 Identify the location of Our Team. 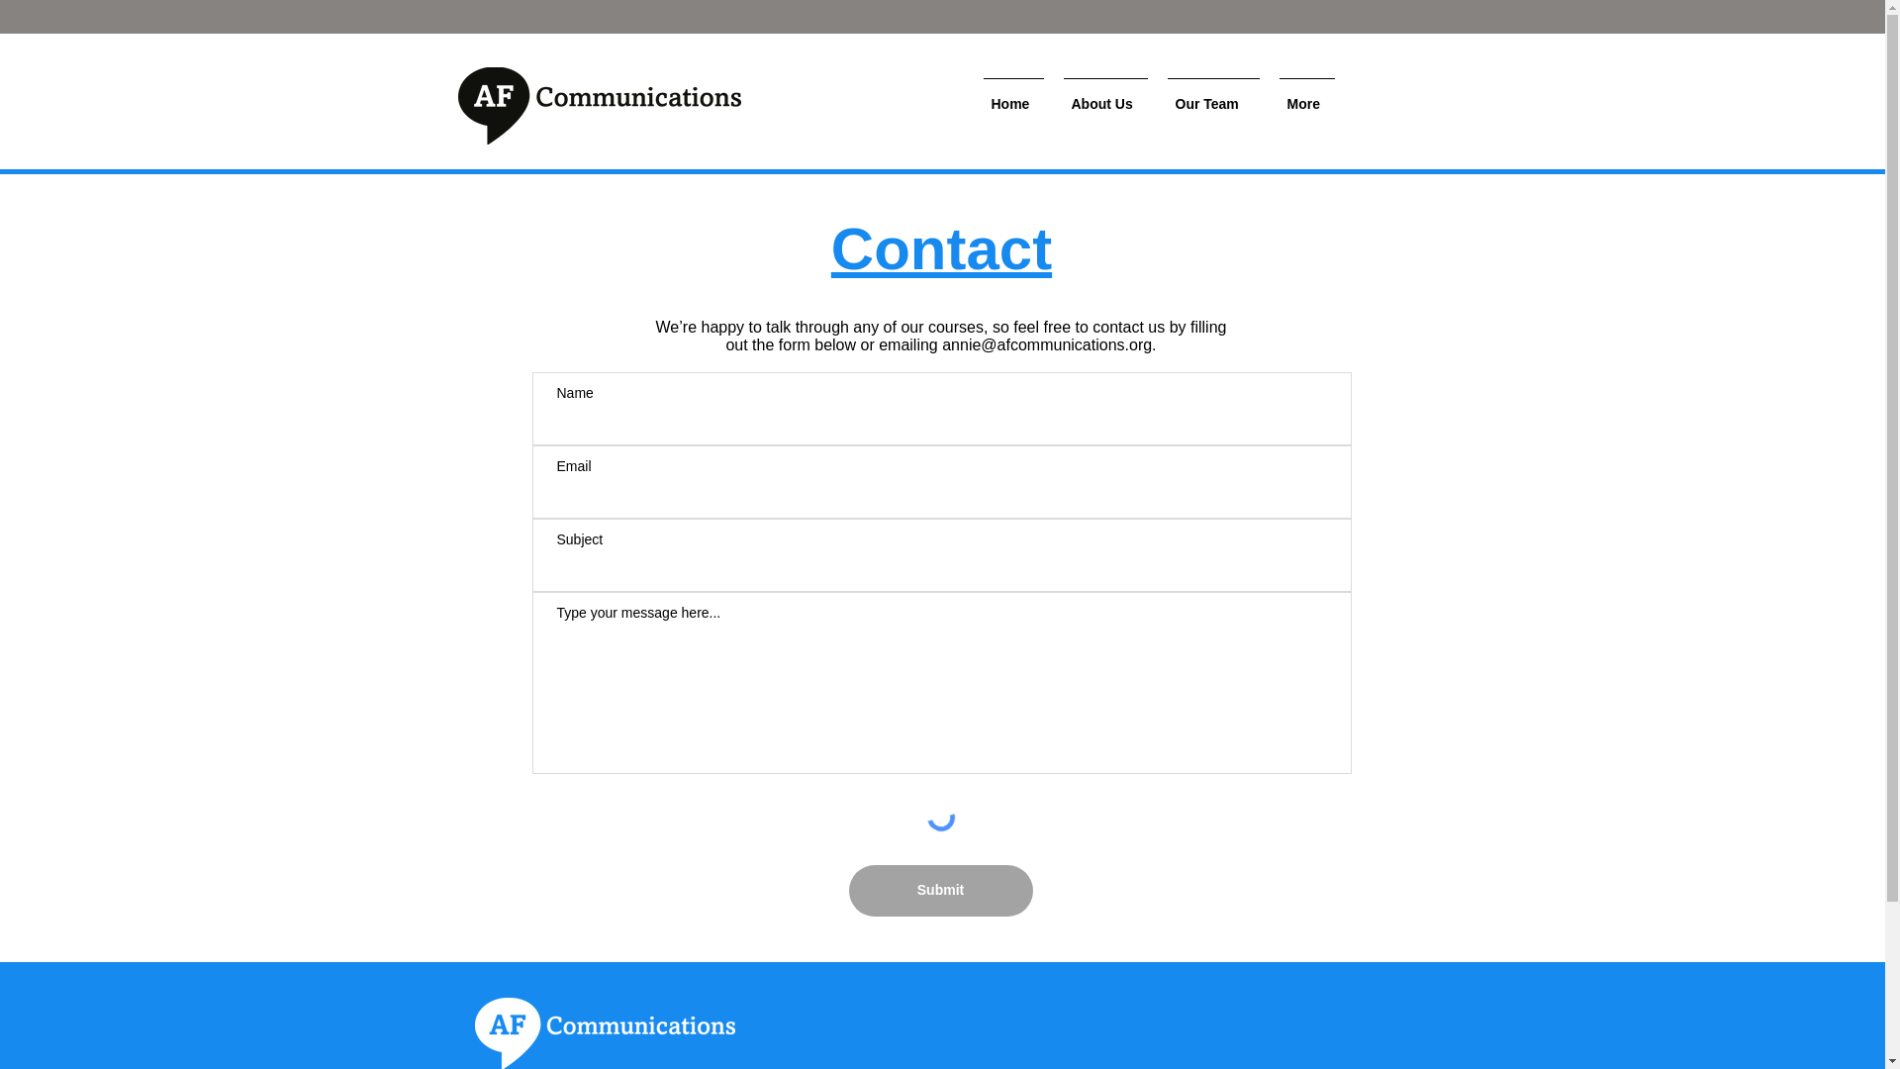
(1213, 95).